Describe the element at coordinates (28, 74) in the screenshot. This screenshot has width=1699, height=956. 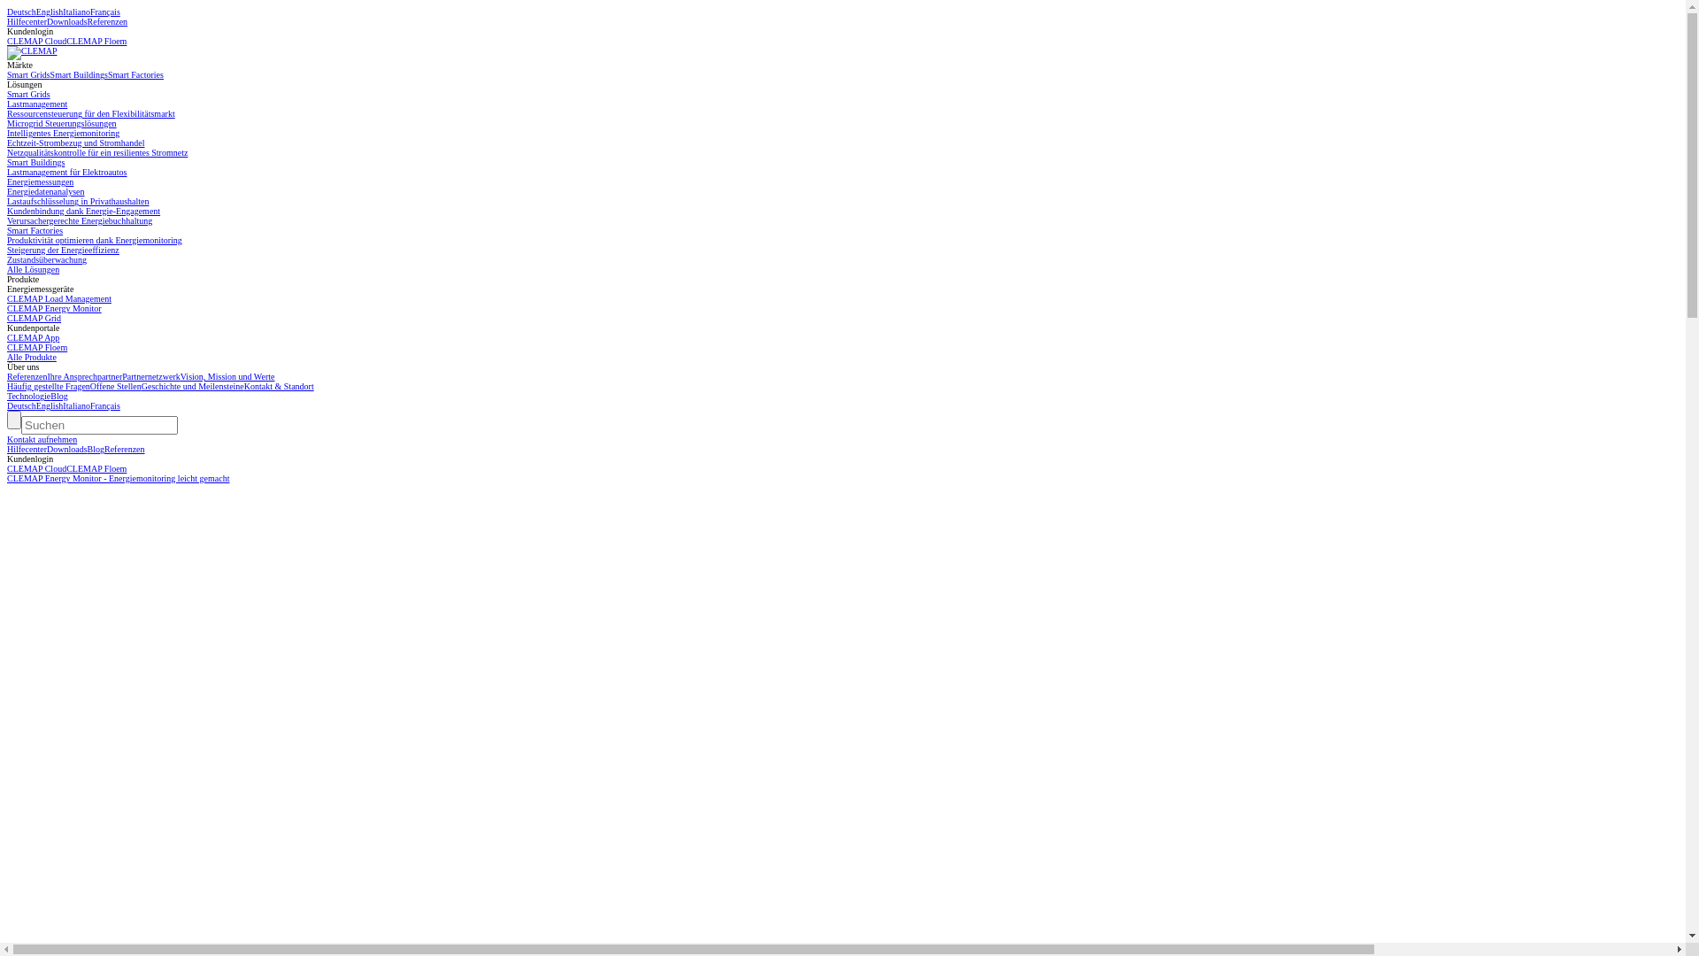
I see `Smart Grids` at that location.